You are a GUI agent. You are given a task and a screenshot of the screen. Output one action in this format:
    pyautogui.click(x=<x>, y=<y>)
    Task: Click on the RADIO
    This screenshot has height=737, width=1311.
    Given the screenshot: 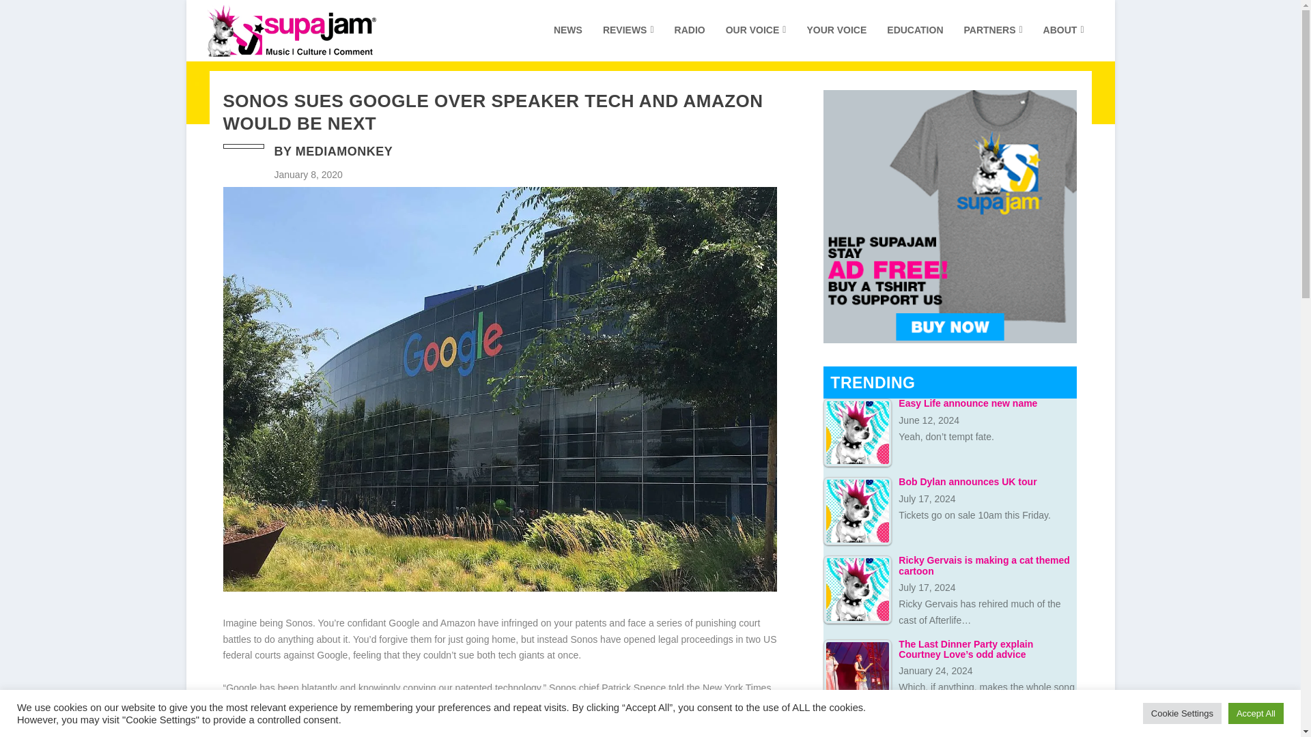 What is the action you would take?
    pyautogui.click(x=690, y=42)
    